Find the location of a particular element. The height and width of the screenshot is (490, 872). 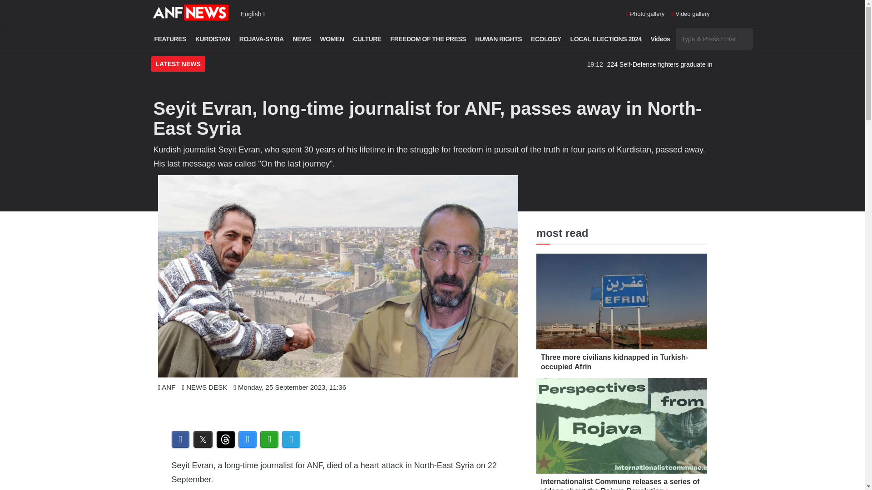

ROJAVA-SYRIA is located at coordinates (262, 39).